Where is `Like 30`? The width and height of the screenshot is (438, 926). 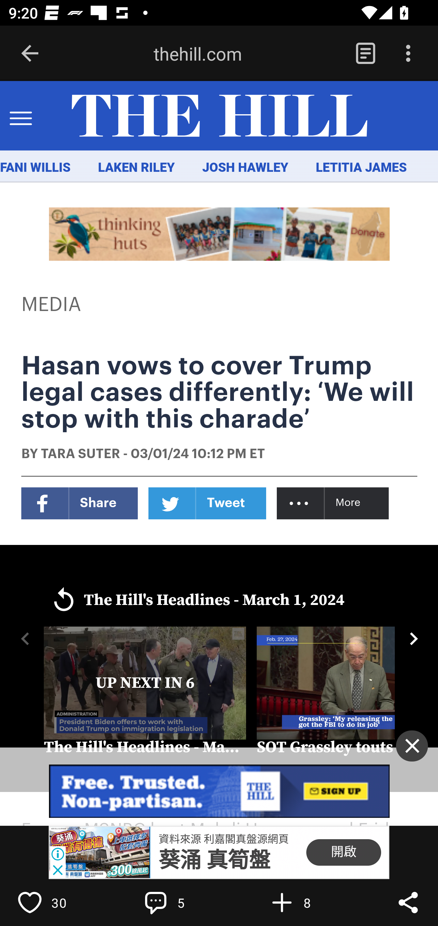
Like 30 is located at coordinates (55, 902).